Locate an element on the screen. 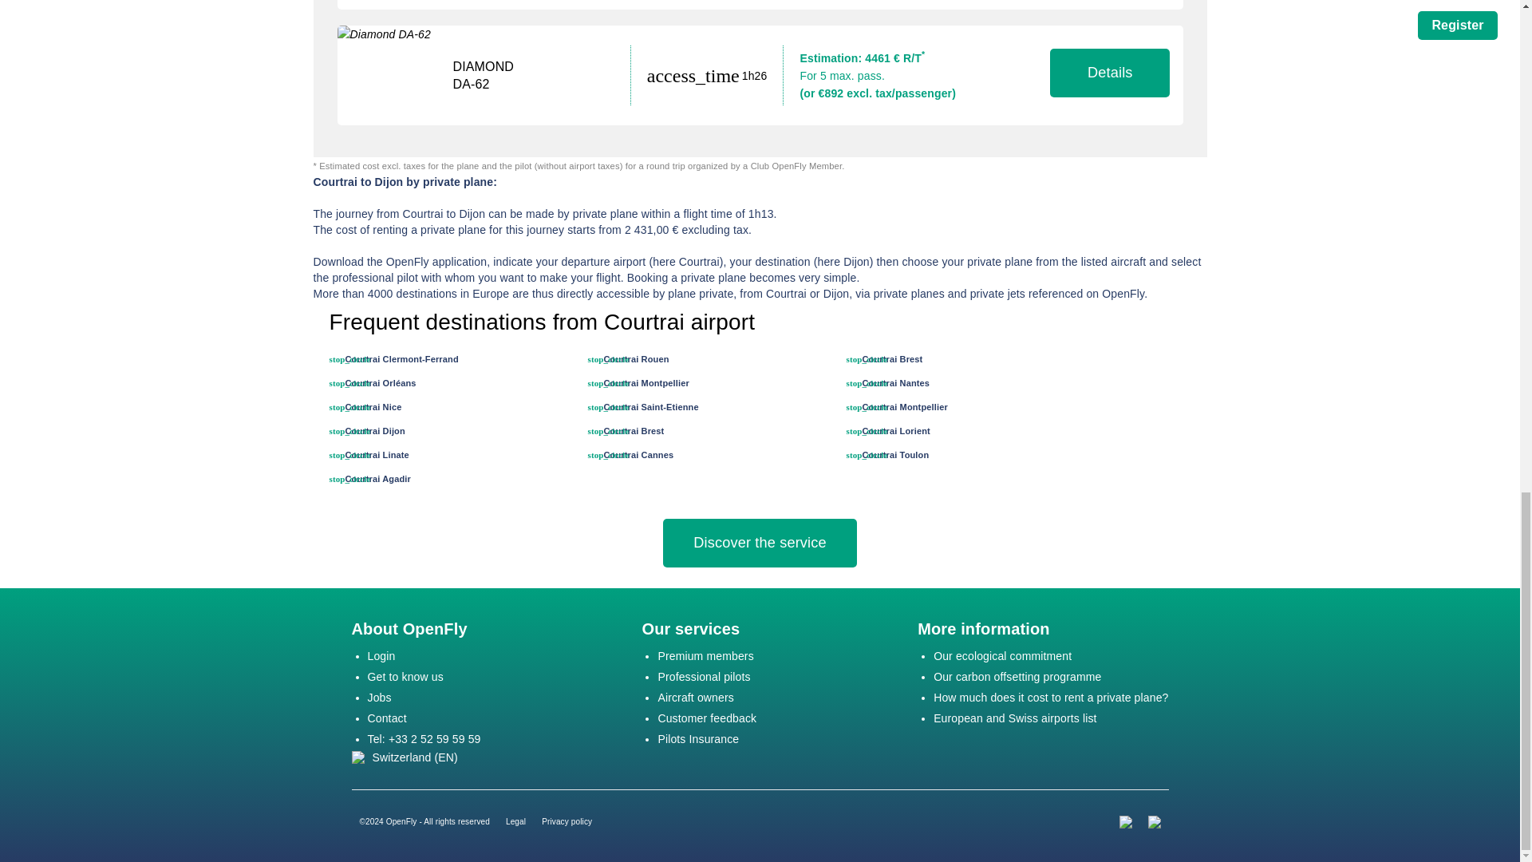  Courtrai Saint-Etienne is located at coordinates (651, 407).